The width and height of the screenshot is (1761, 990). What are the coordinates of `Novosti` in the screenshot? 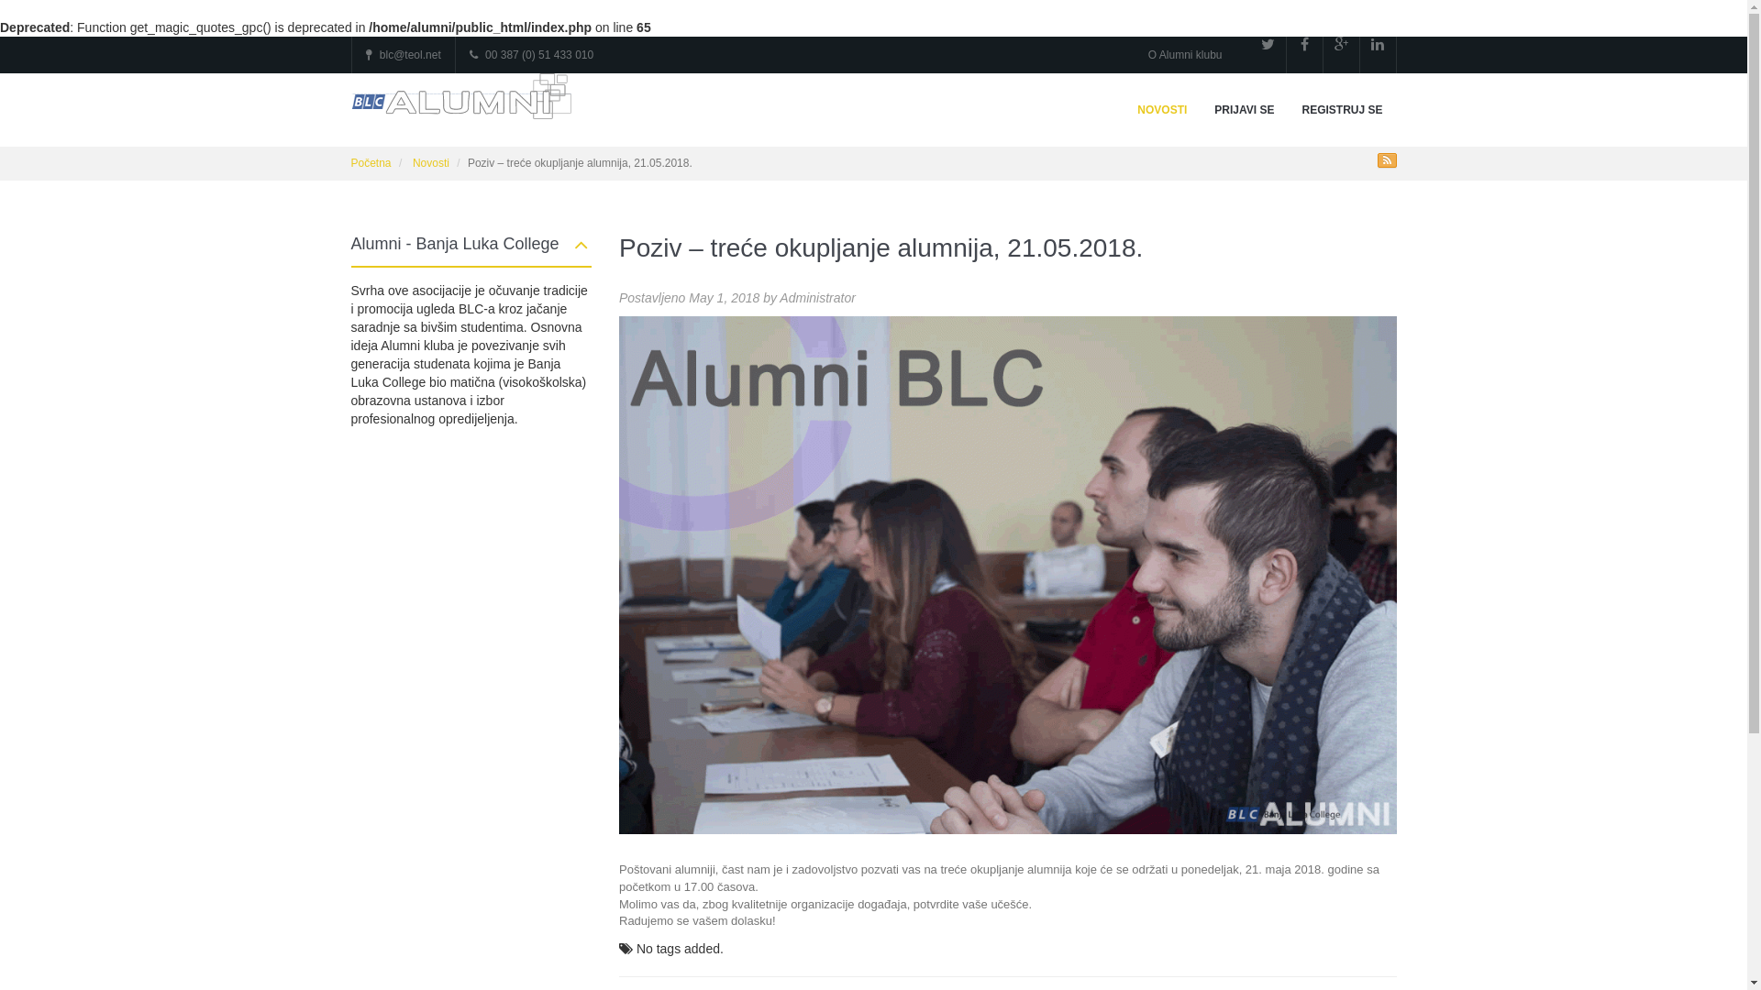 It's located at (431, 163).